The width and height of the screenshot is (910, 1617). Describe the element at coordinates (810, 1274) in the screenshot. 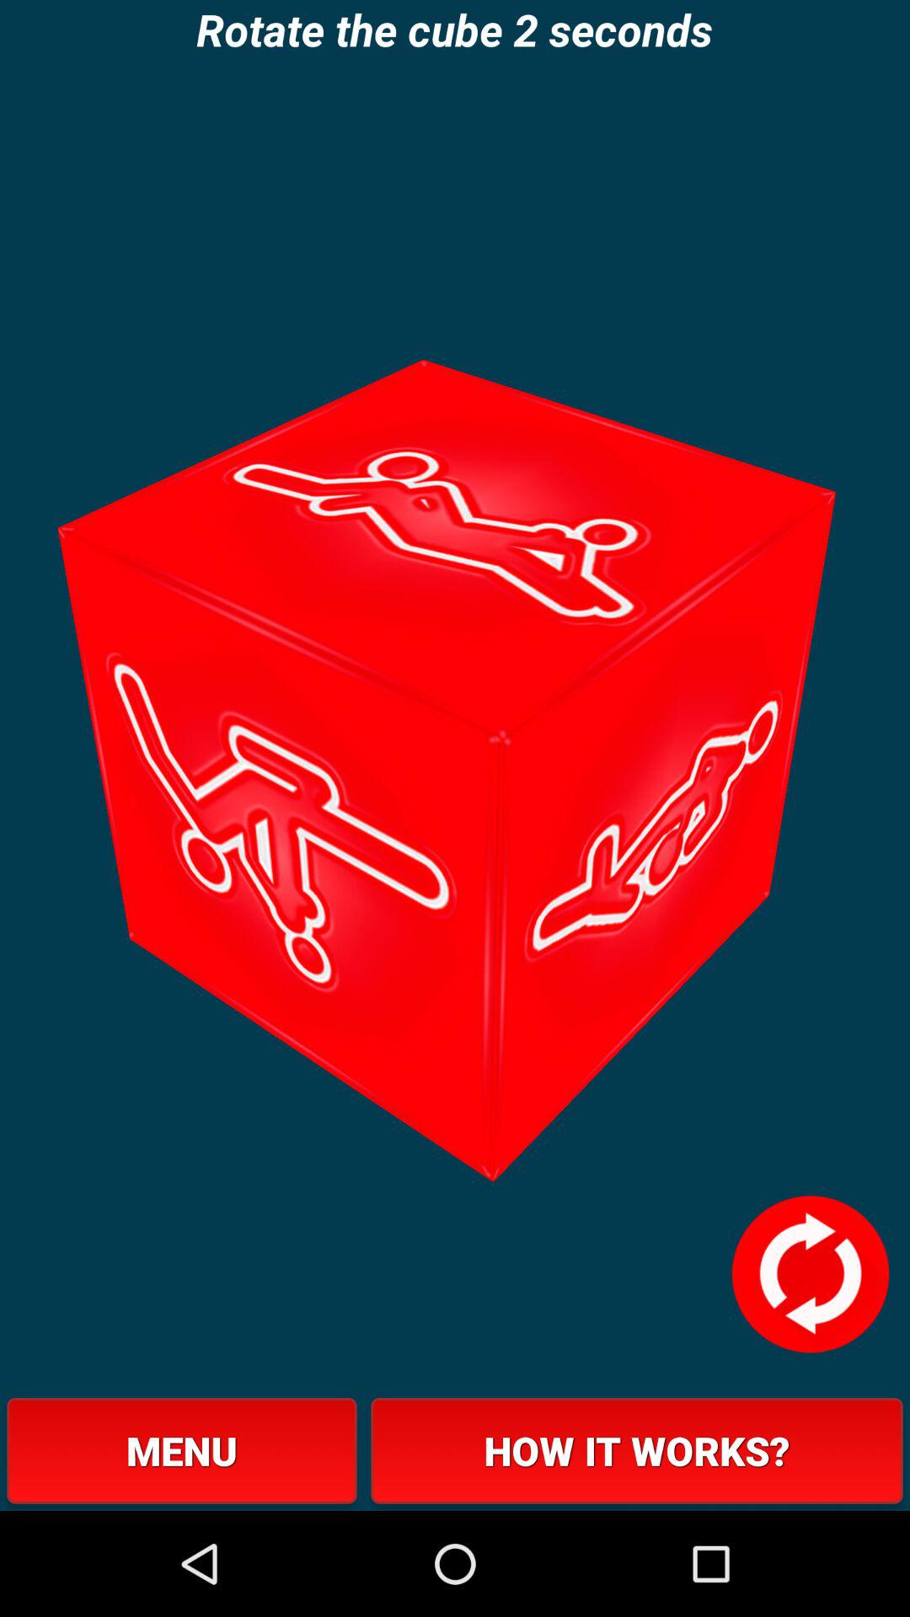

I see `refresh` at that location.